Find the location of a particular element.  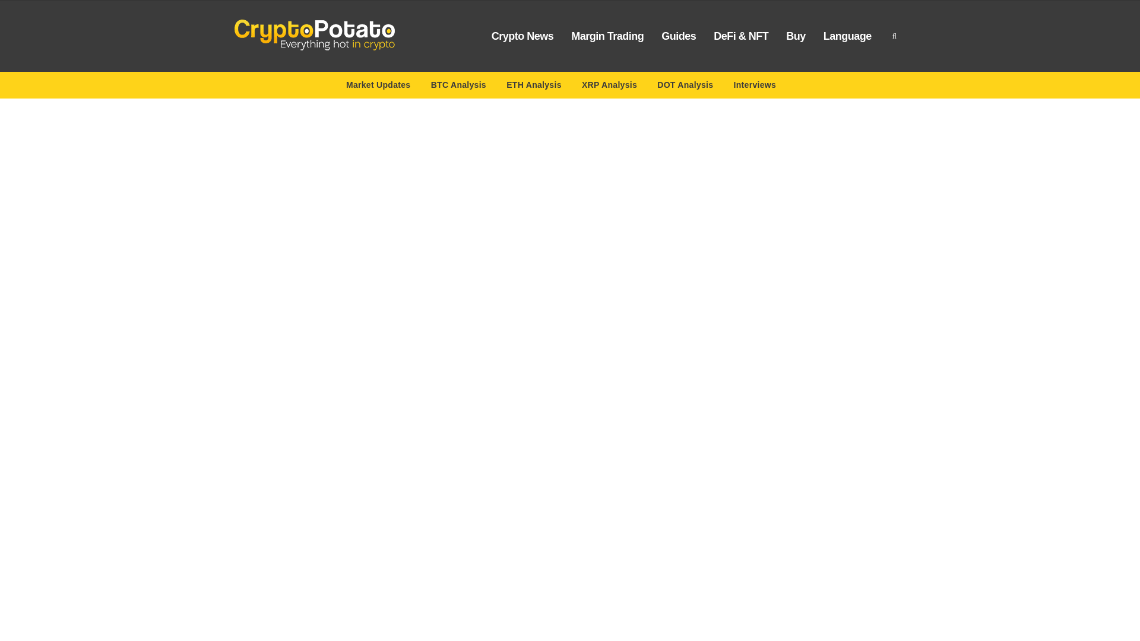

BTC Analysis is located at coordinates (458, 87).